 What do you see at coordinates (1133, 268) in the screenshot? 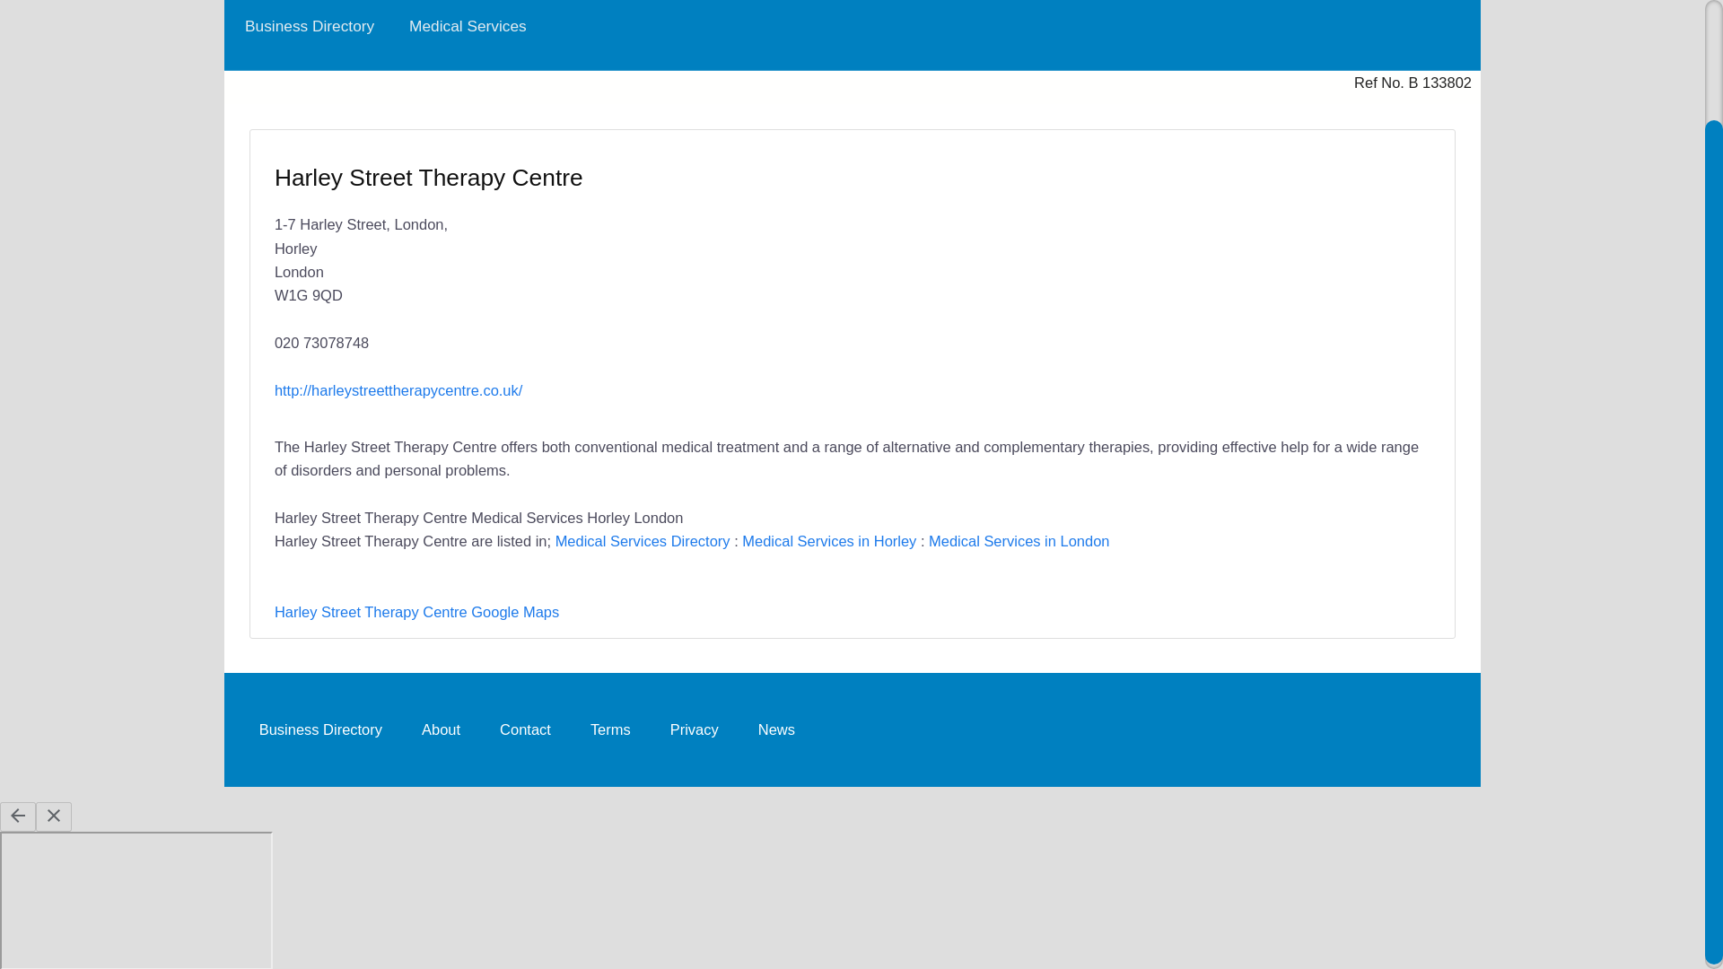
I see `Advertisement` at bounding box center [1133, 268].